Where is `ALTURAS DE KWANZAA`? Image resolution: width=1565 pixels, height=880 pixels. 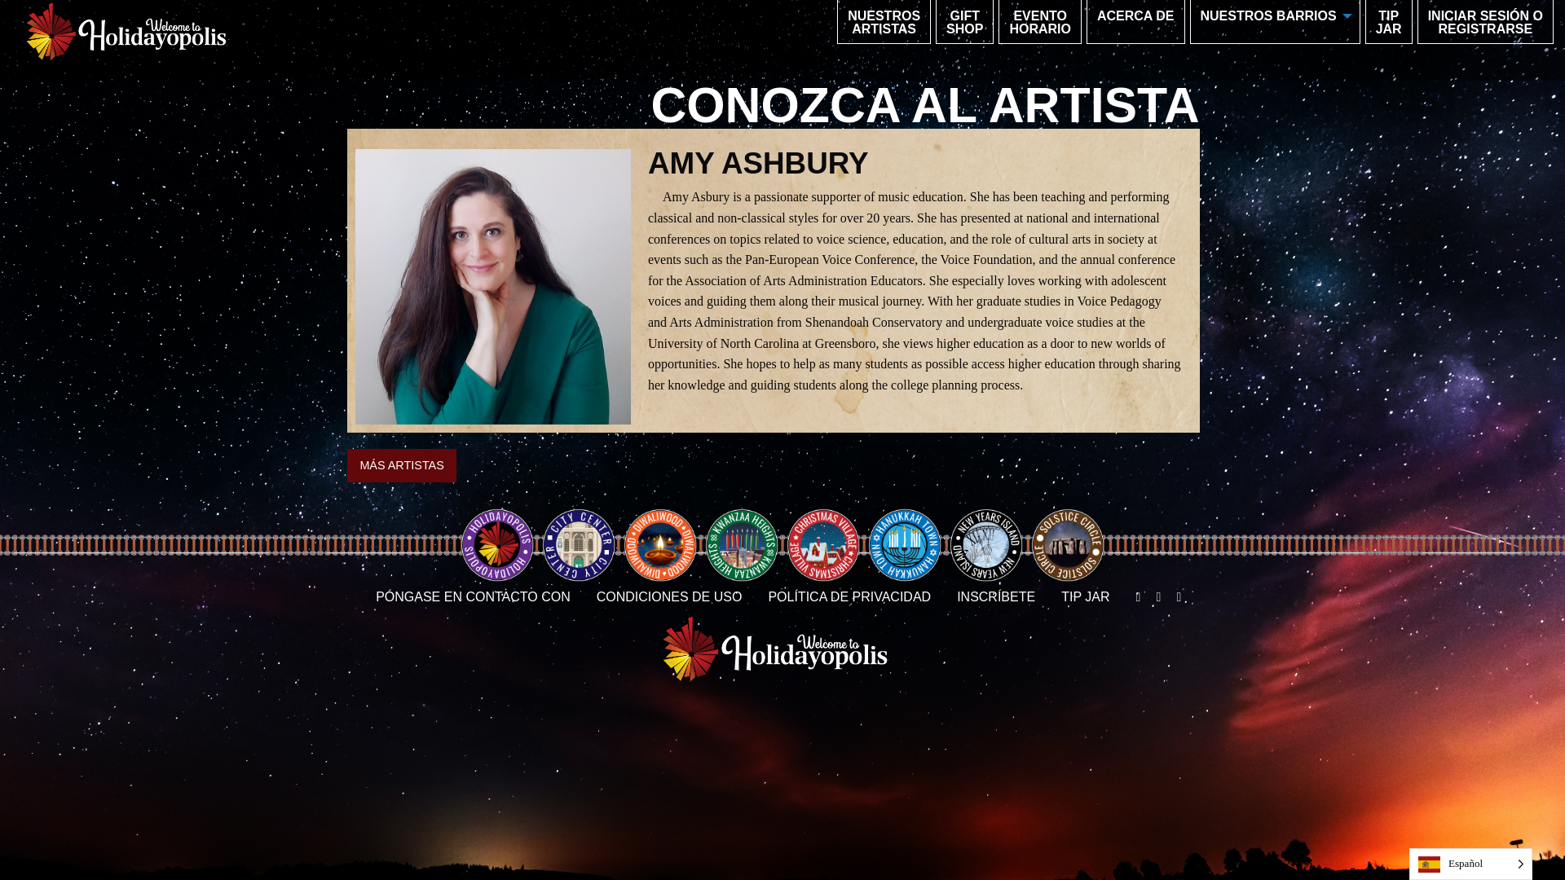
ALTURAS DE KWANZAA is located at coordinates (884, 23).